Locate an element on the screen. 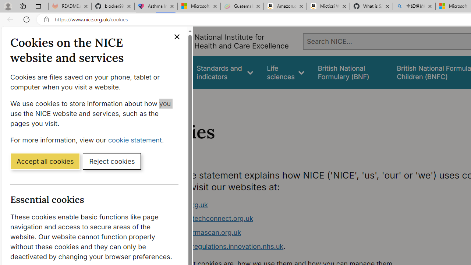  cookie statement. (Opens in a new window) is located at coordinates (138, 139).